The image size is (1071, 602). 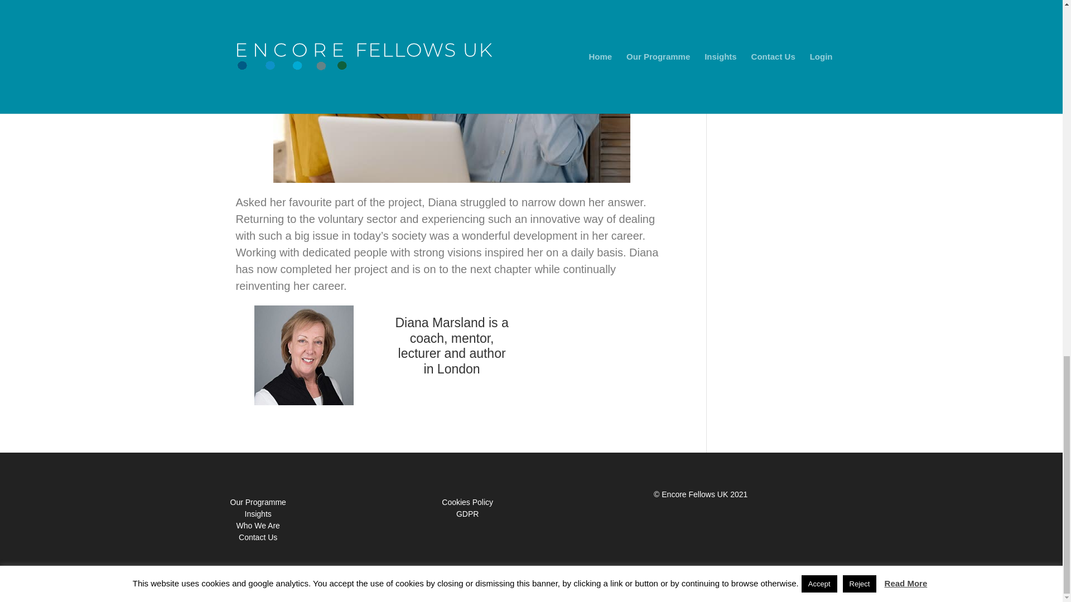 I want to click on Insights, so click(x=258, y=513).